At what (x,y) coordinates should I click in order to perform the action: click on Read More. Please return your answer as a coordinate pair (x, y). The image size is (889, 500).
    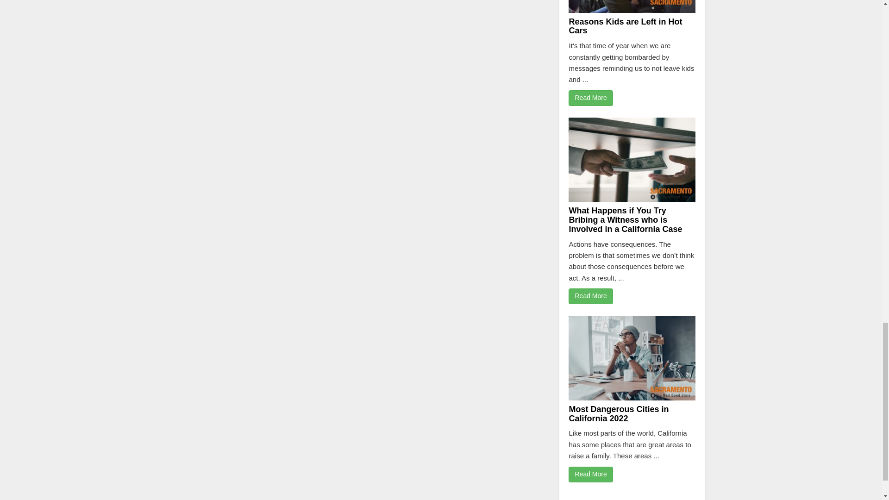
    Looking at the image, I should click on (590, 474).